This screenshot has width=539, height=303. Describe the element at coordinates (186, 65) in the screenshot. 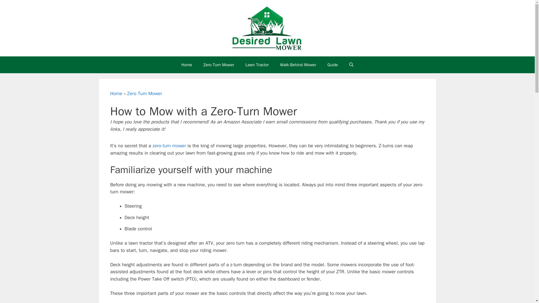

I see `Home` at that location.